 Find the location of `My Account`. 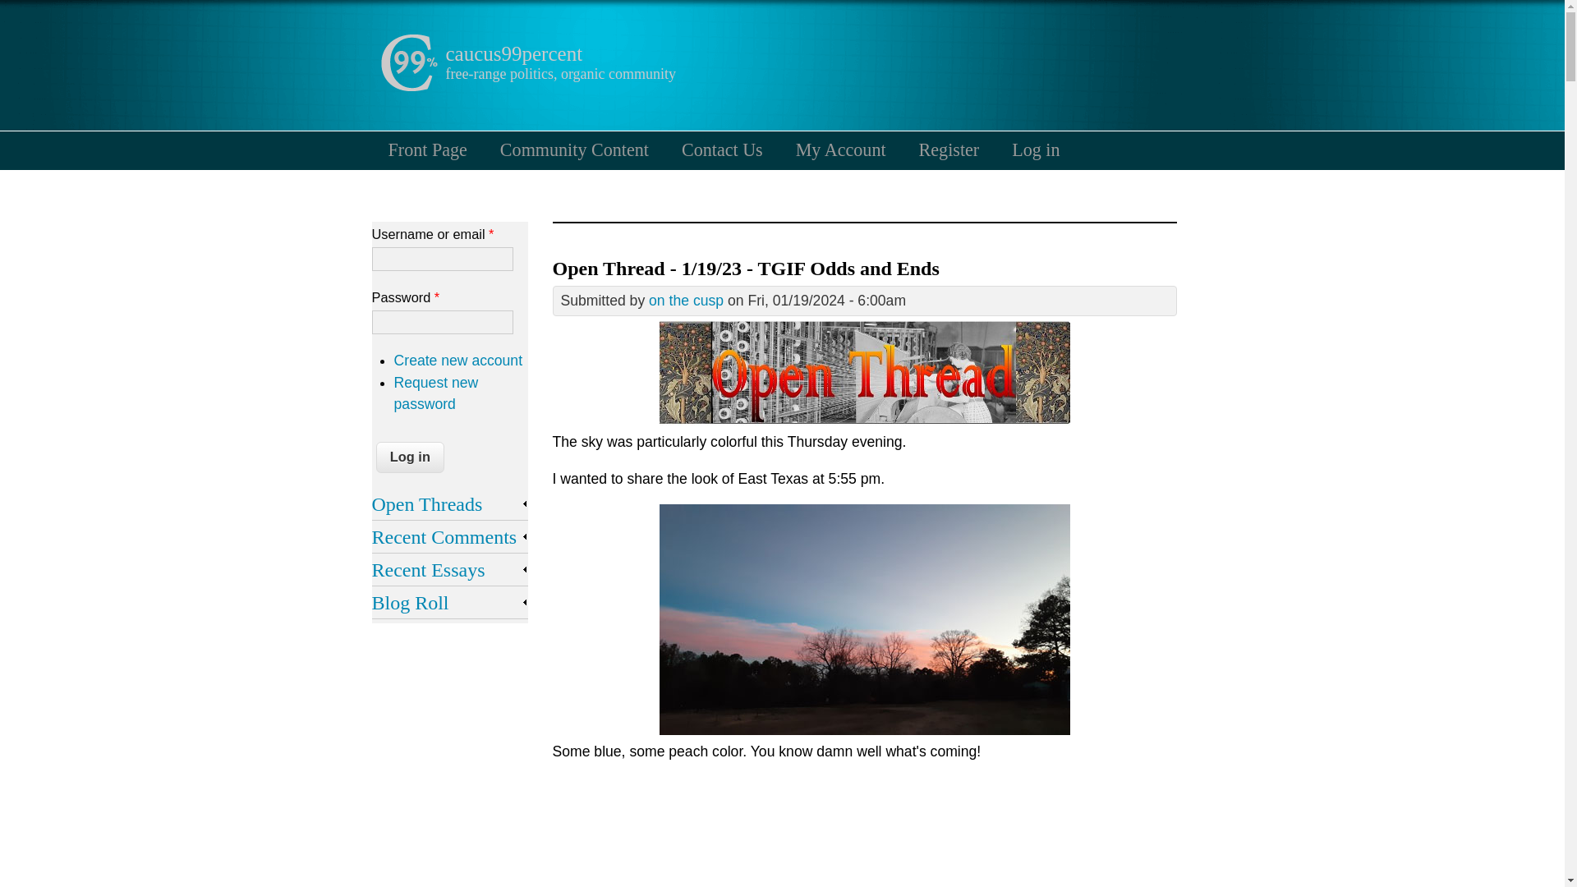

My Account is located at coordinates (840, 149).